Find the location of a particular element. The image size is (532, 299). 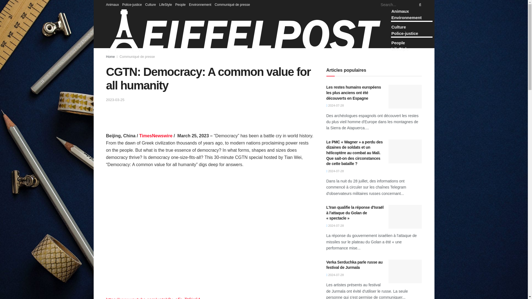

Culture is located at coordinates (150, 4).